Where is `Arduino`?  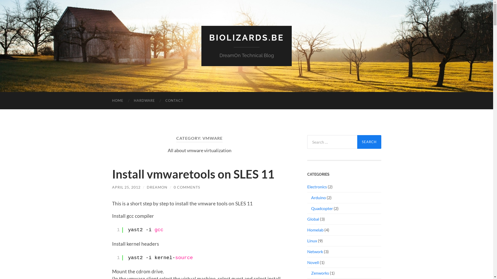
Arduino is located at coordinates (318, 197).